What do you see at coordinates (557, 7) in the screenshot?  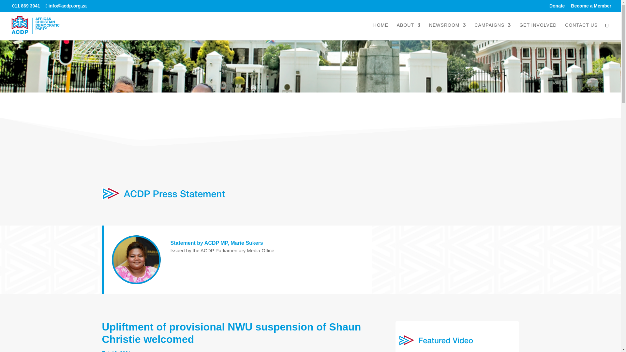 I see `Donate` at bounding box center [557, 7].